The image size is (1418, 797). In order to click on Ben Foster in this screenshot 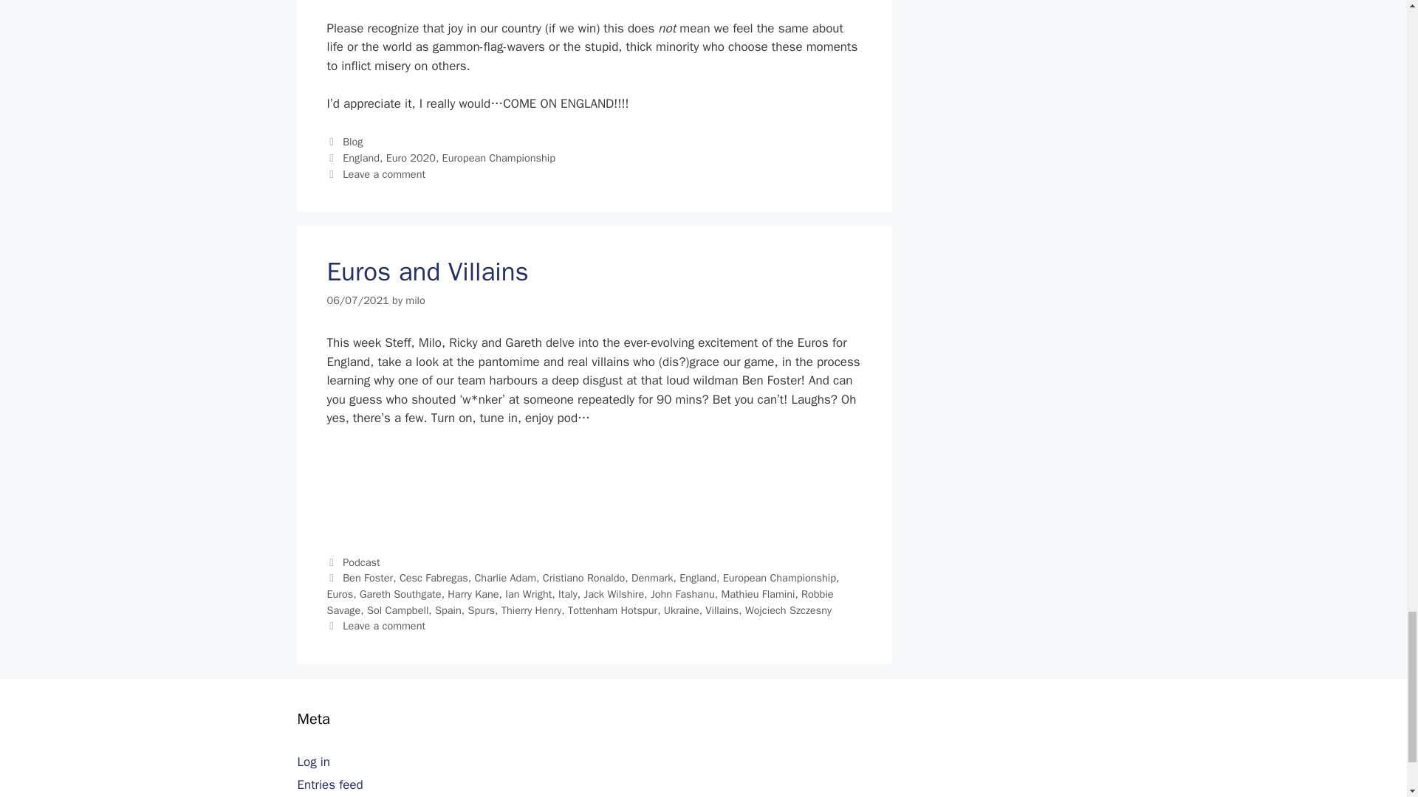, I will do `click(368, 577)`.